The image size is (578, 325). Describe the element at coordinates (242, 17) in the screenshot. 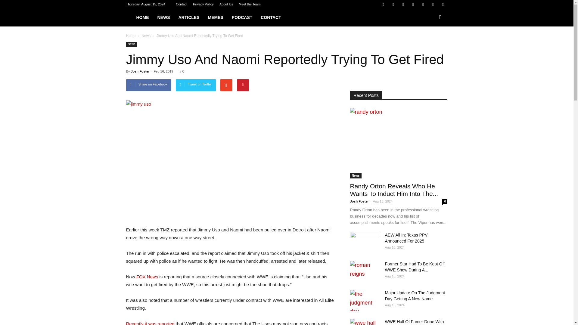

I see `PODCAST` at that location.